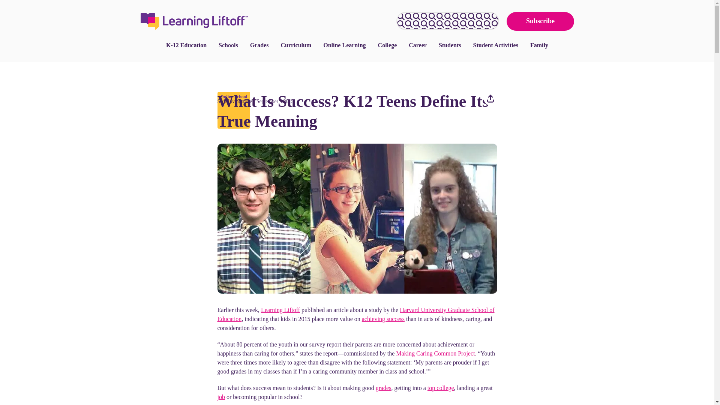 Image resolution: width=720 pixels, height=405 pixels. Describe the element at coordinates (259, 45) in the screenshot. I see `Grades` at that location.